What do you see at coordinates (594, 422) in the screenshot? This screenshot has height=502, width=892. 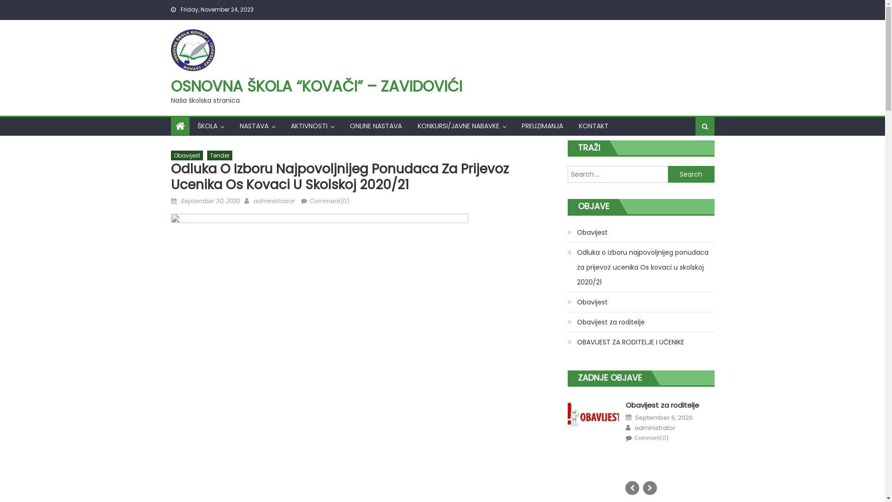 I see `Obavijest za roditelje` at bounding box center [594, 422].